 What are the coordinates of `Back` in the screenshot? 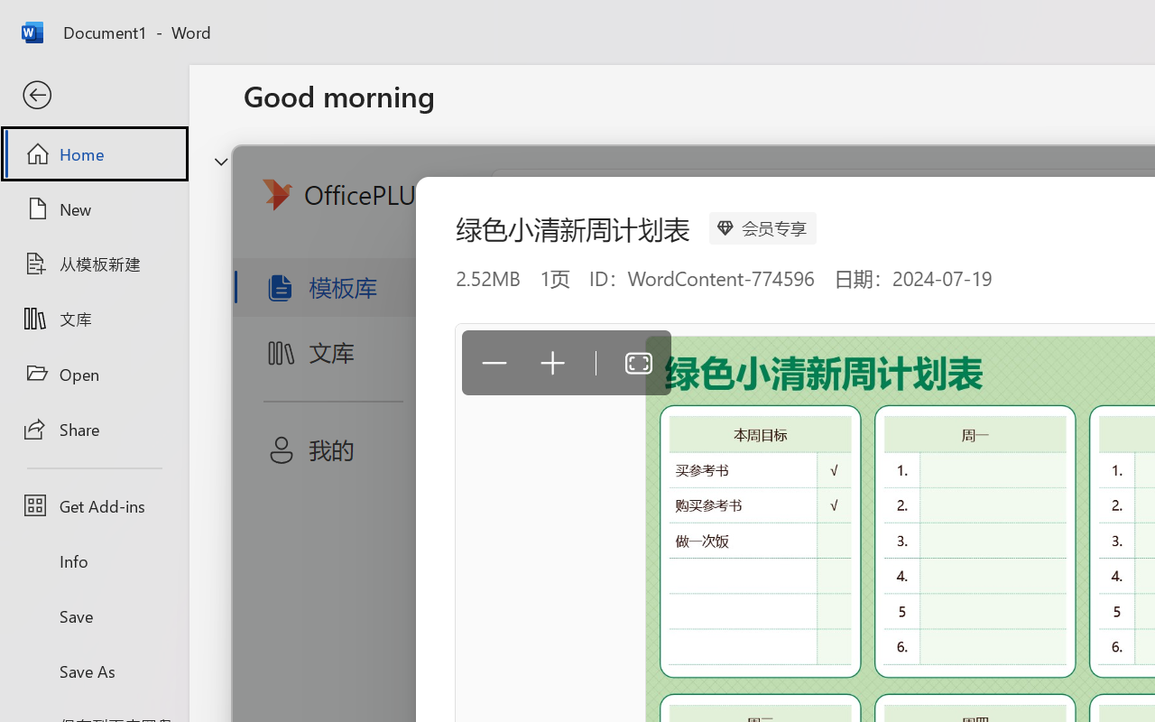 It's located at (94, 96).